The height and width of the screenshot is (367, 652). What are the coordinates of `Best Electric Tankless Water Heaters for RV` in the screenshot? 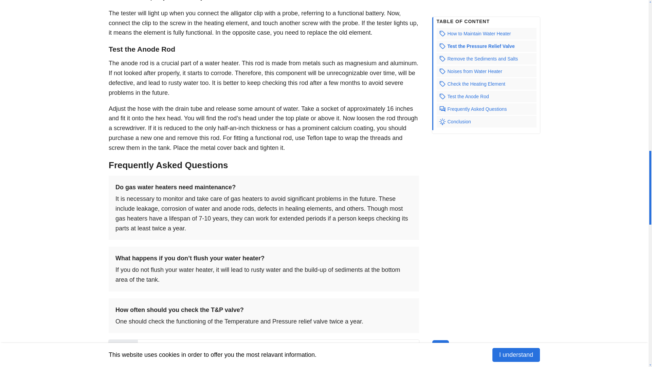 It's located at (250, 355).